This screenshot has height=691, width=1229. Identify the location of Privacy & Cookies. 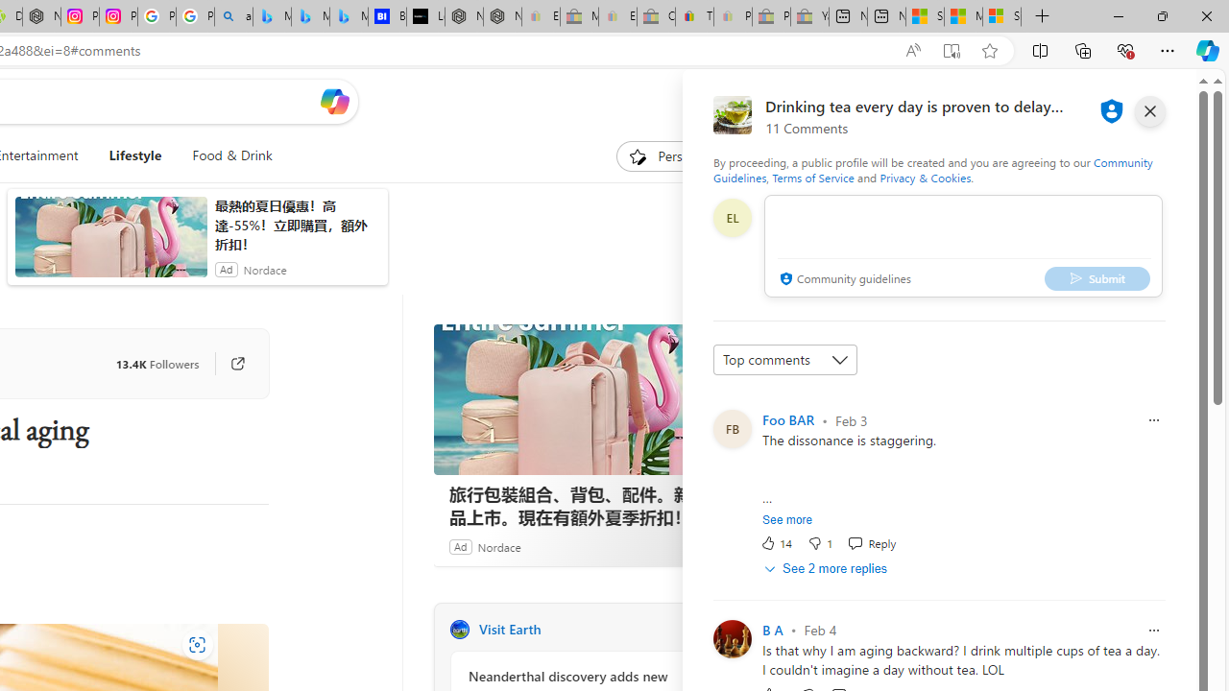
(926, 177).